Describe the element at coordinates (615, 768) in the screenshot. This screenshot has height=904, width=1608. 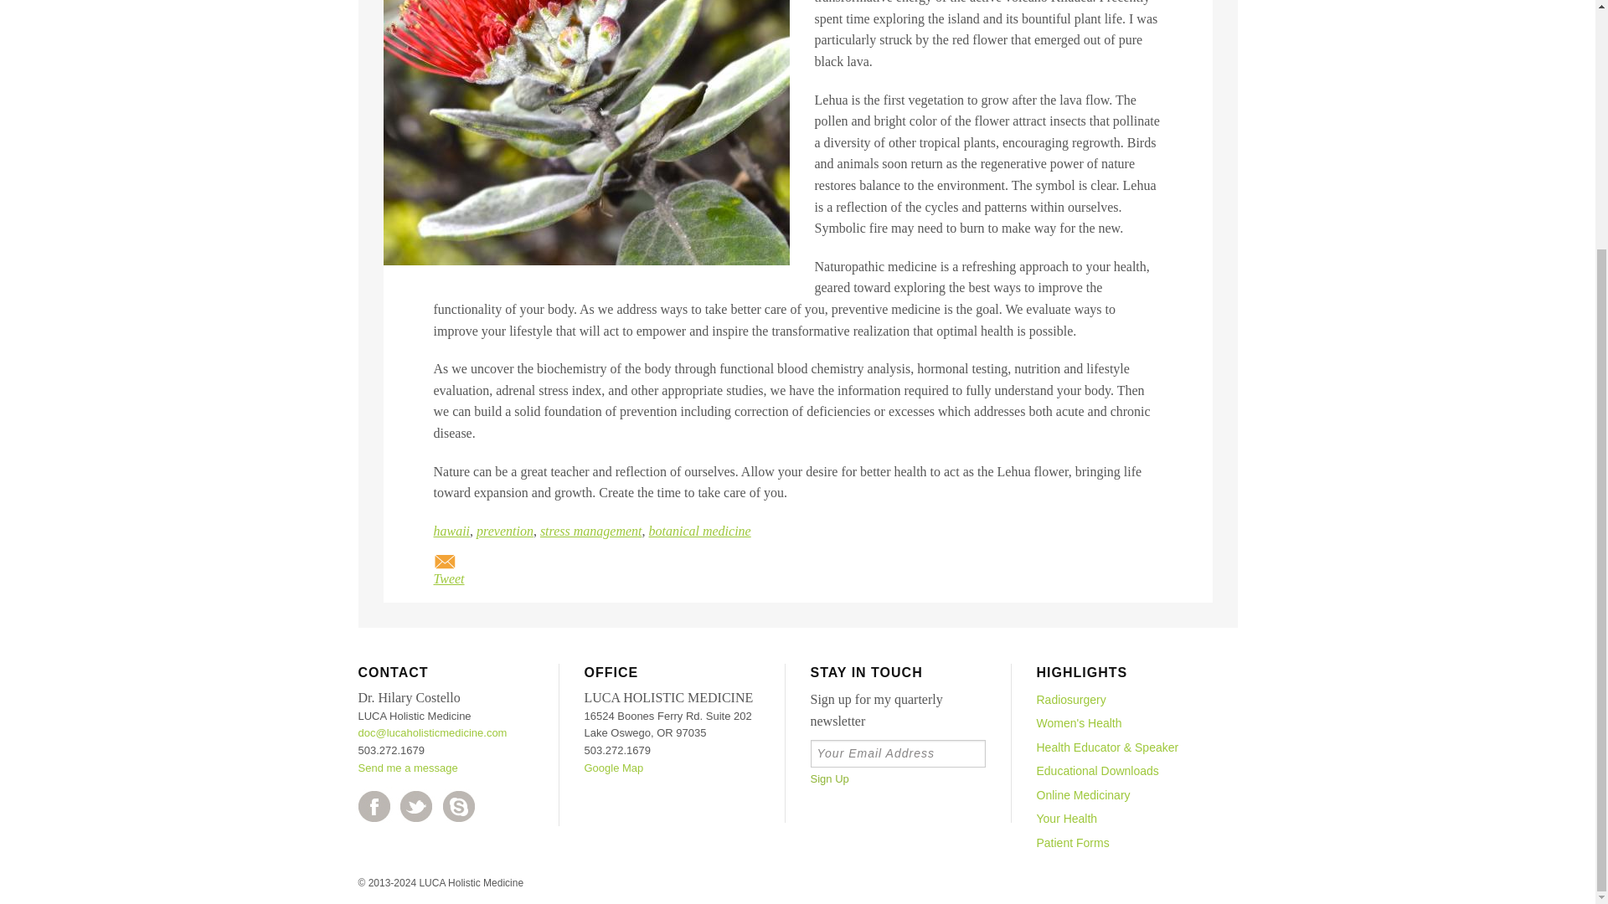
I see `Google Map` at that location.